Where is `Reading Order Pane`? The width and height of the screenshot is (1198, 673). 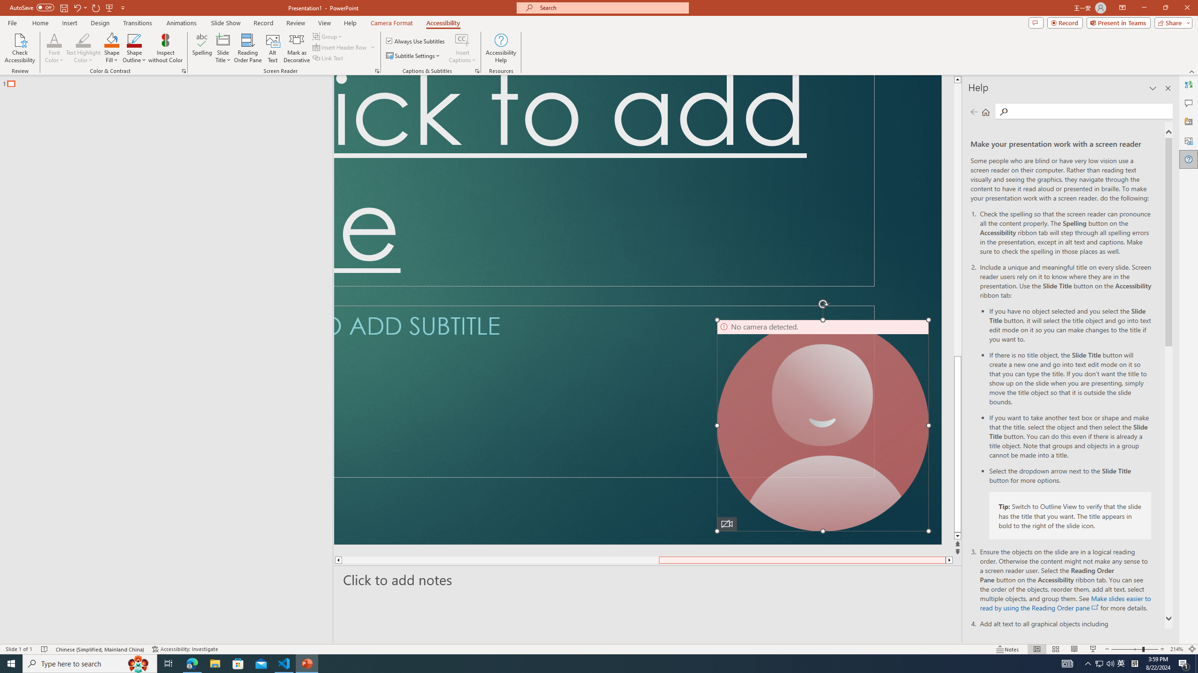
Reading Order Pane is located at coordinates (248, 48).